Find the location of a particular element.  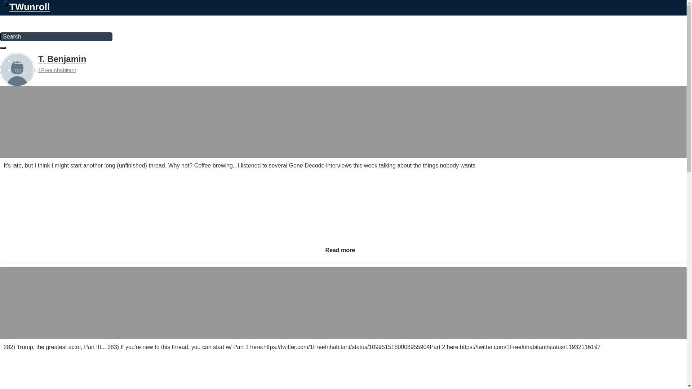

TWunroll is located at coordinates (27, 6).